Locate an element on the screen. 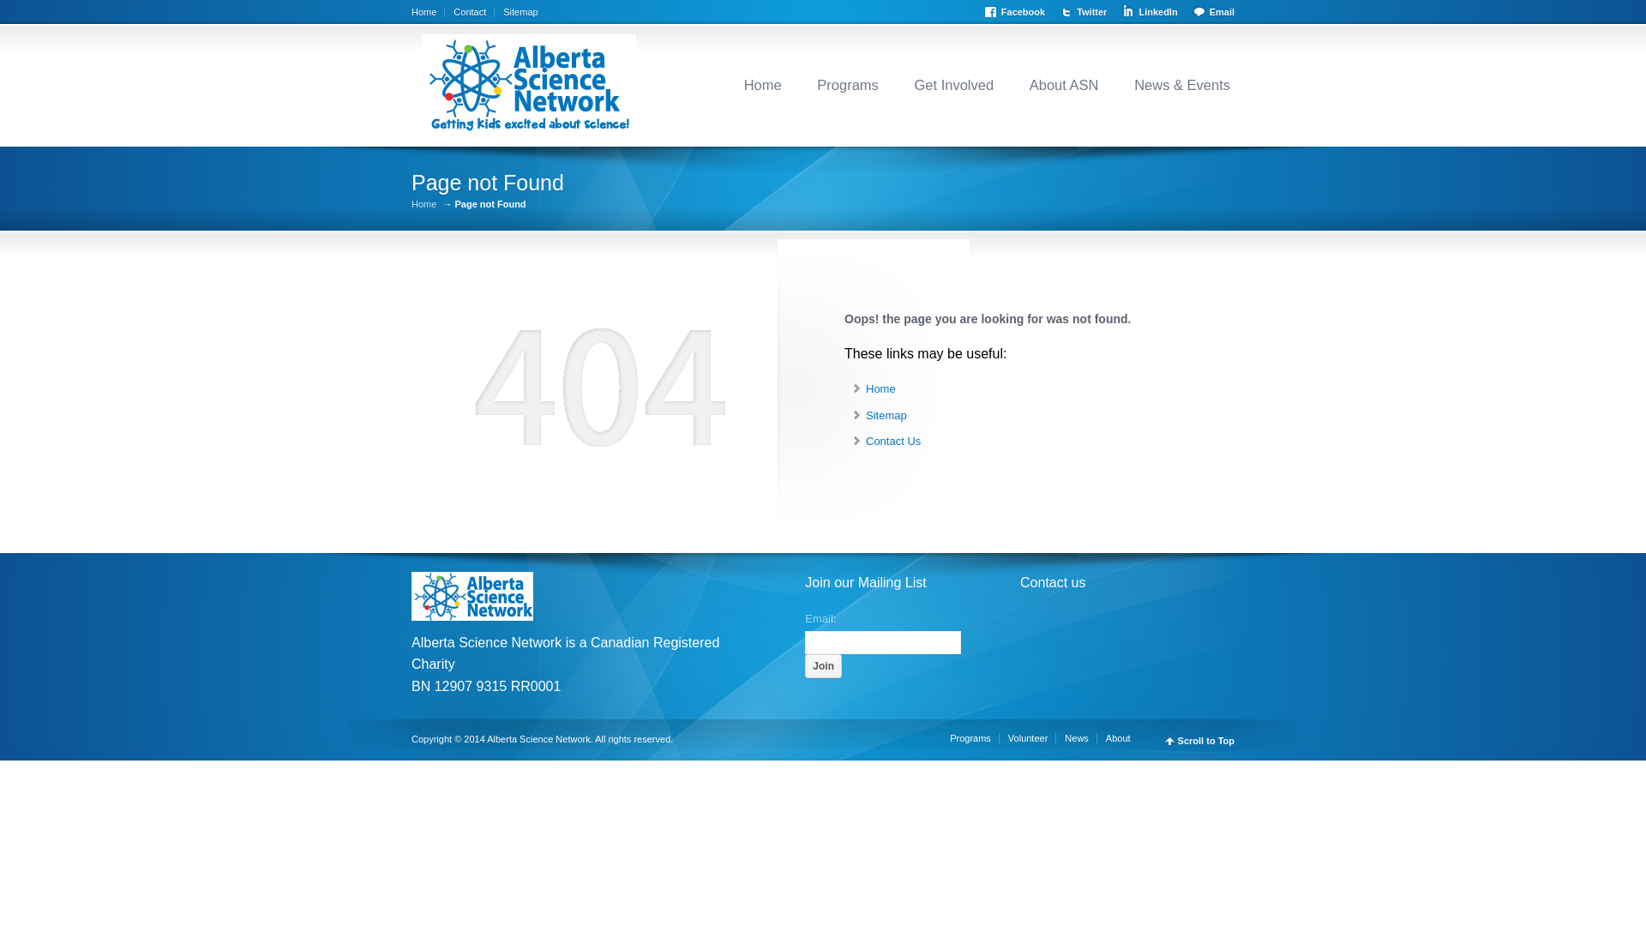 This screenshot has width=1646, height=926. Contact is located at coordinates (474, 12).